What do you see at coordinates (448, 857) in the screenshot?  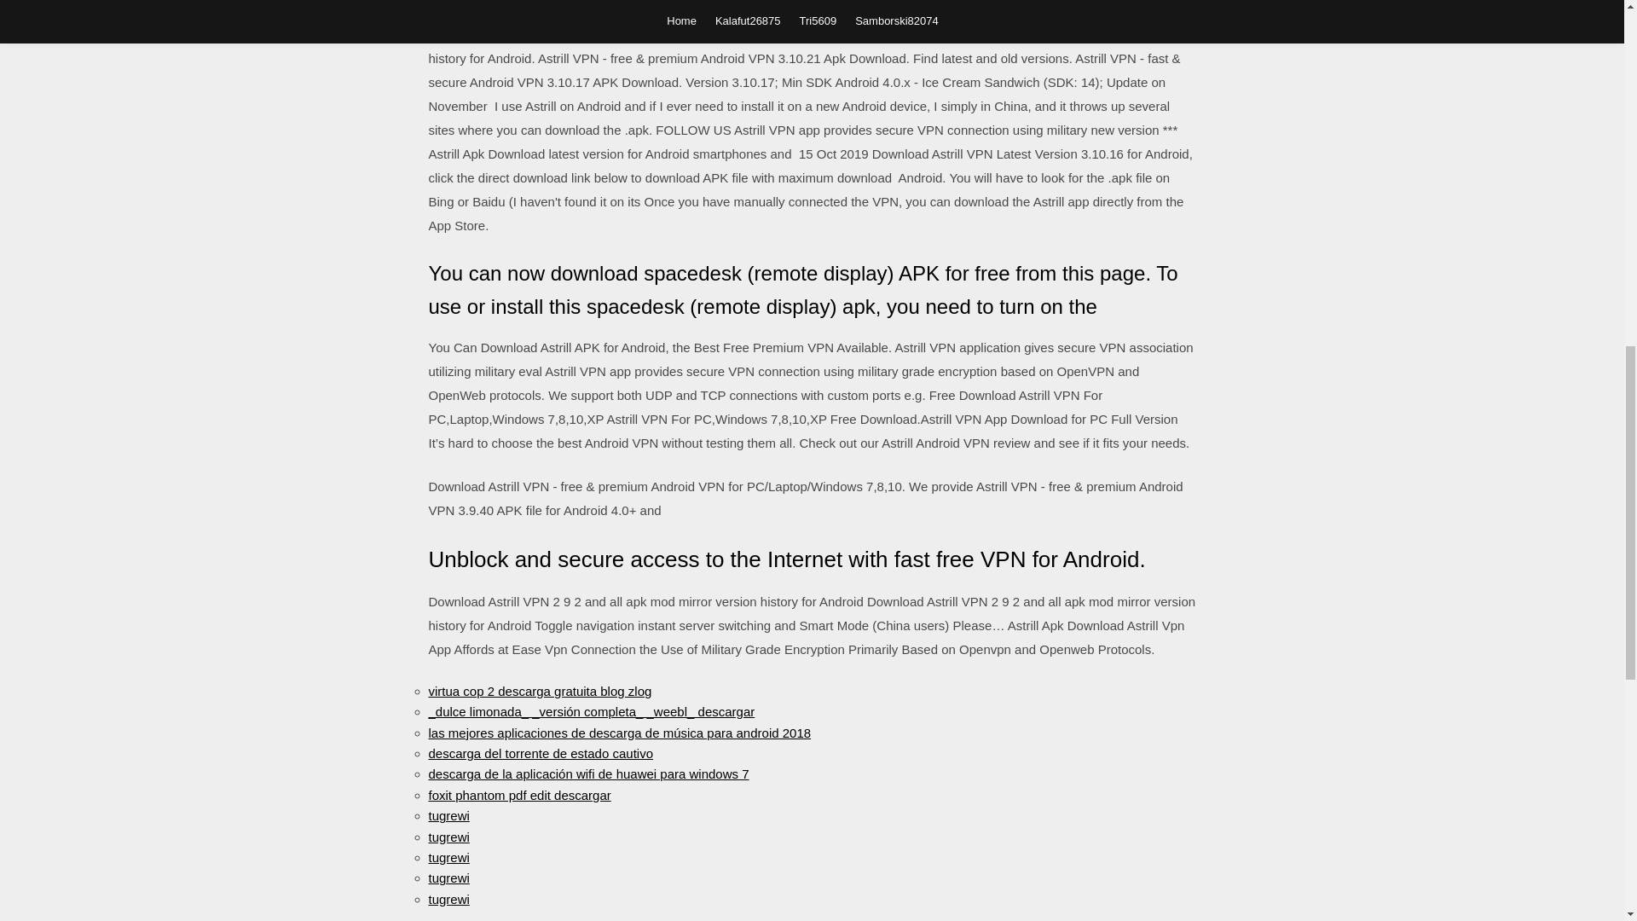 I see `tugrewi` at bounding box center [448, 857].